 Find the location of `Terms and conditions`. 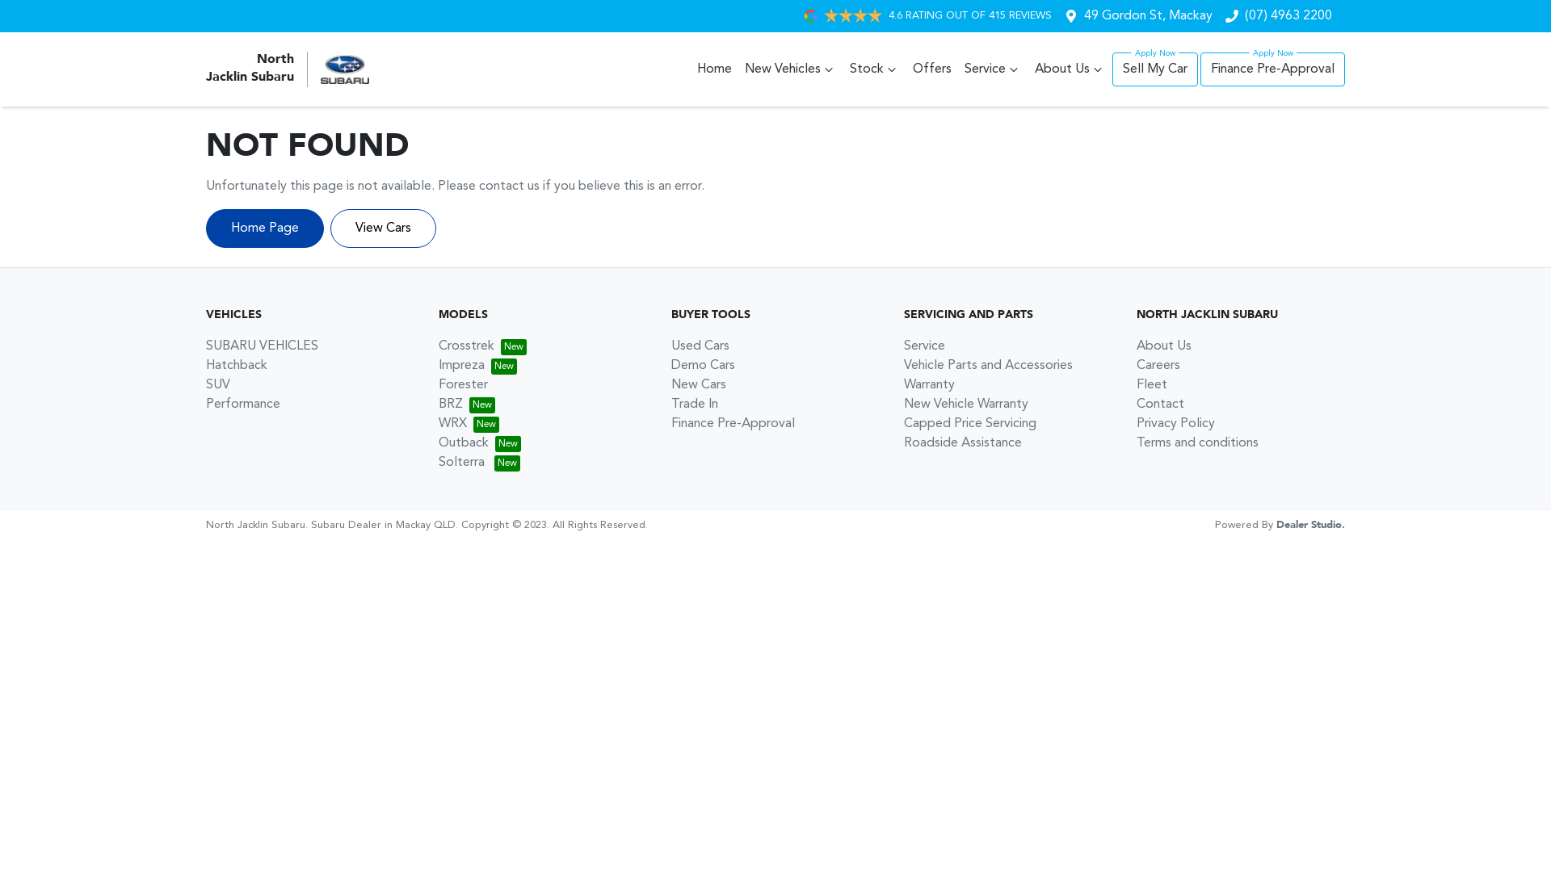

Terms and conditions is located at coordinates (1197, 443).